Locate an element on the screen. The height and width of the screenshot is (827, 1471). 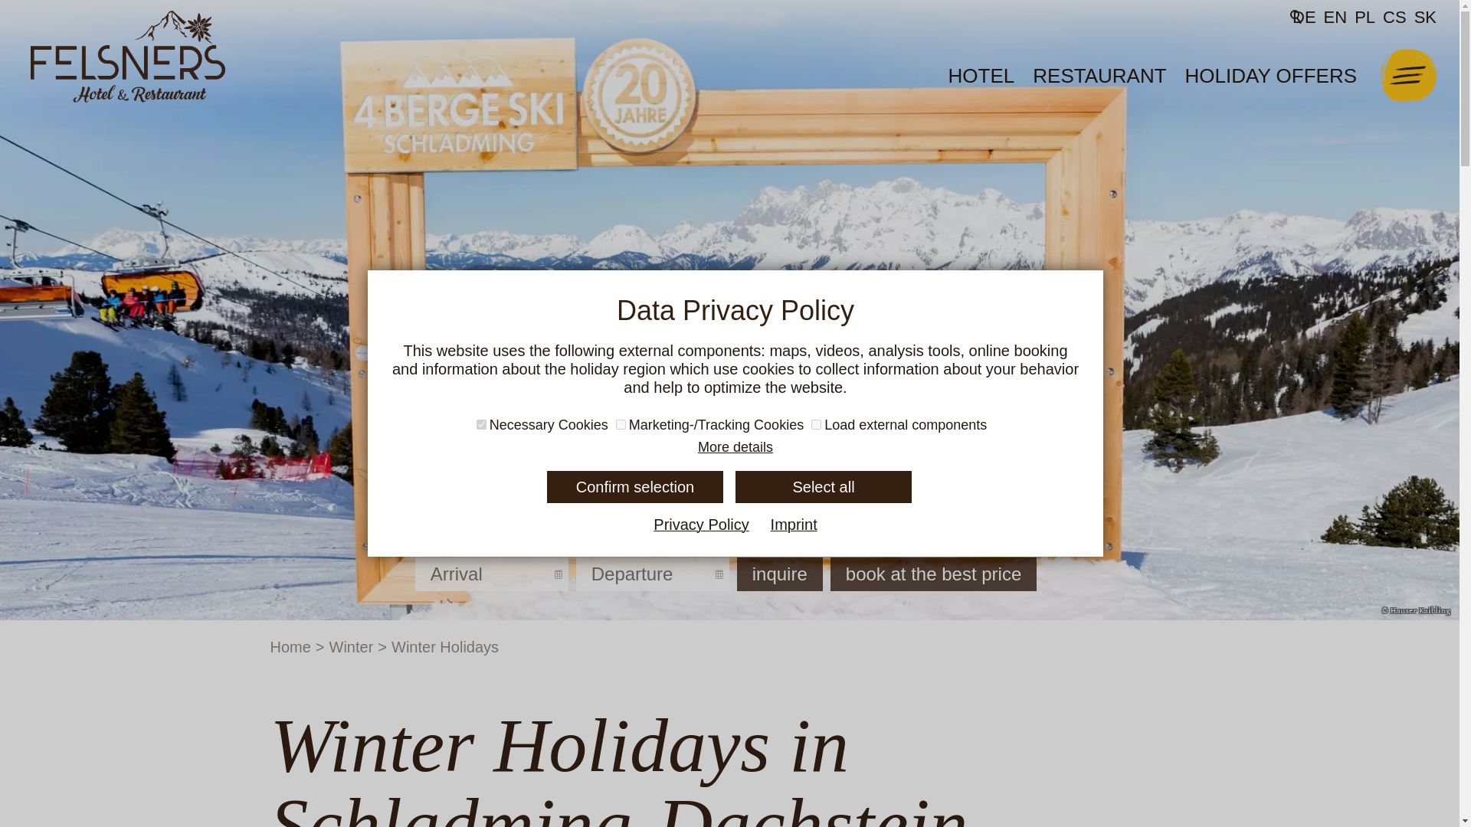
1 is located at coordinates (816, 424).